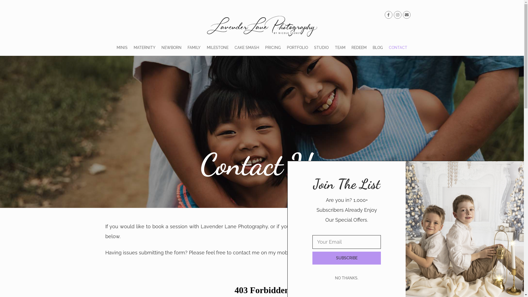 This screenshot has height=297, width=528. Describe the element at coordinates (145, 48) in the screenshot. I see `MATERNITY` at that location.